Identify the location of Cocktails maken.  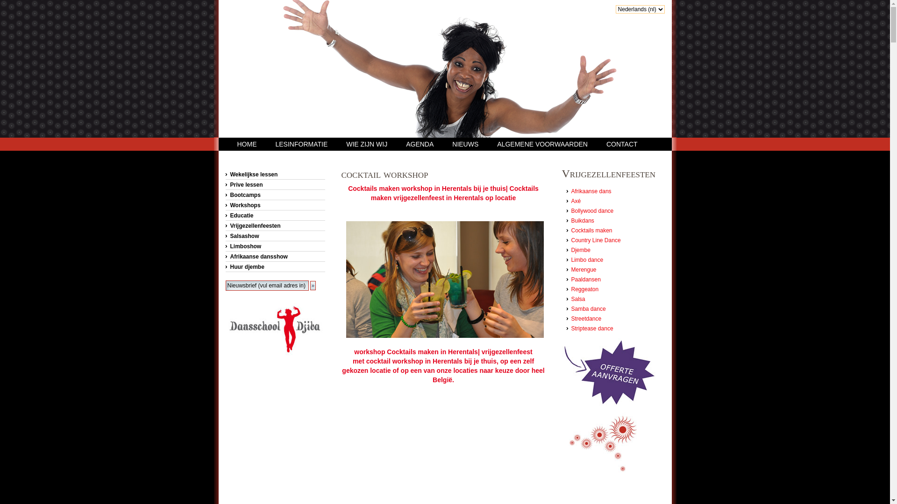
(591, 231).